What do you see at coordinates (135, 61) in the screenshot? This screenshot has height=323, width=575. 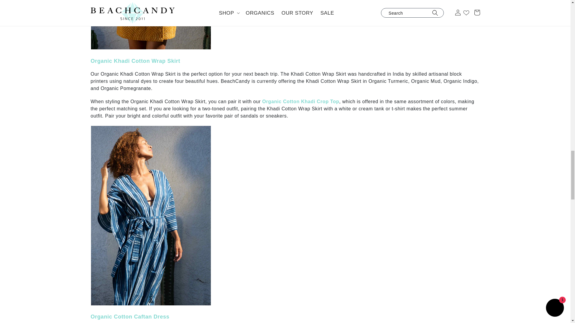 I see `Organic Khadi Cotton Wrap Skirt` at bounding box center [135, 61].